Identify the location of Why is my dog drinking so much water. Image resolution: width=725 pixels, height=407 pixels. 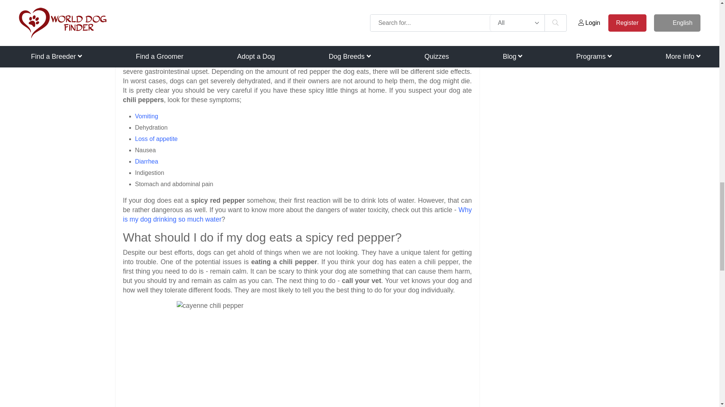
(298, 214).